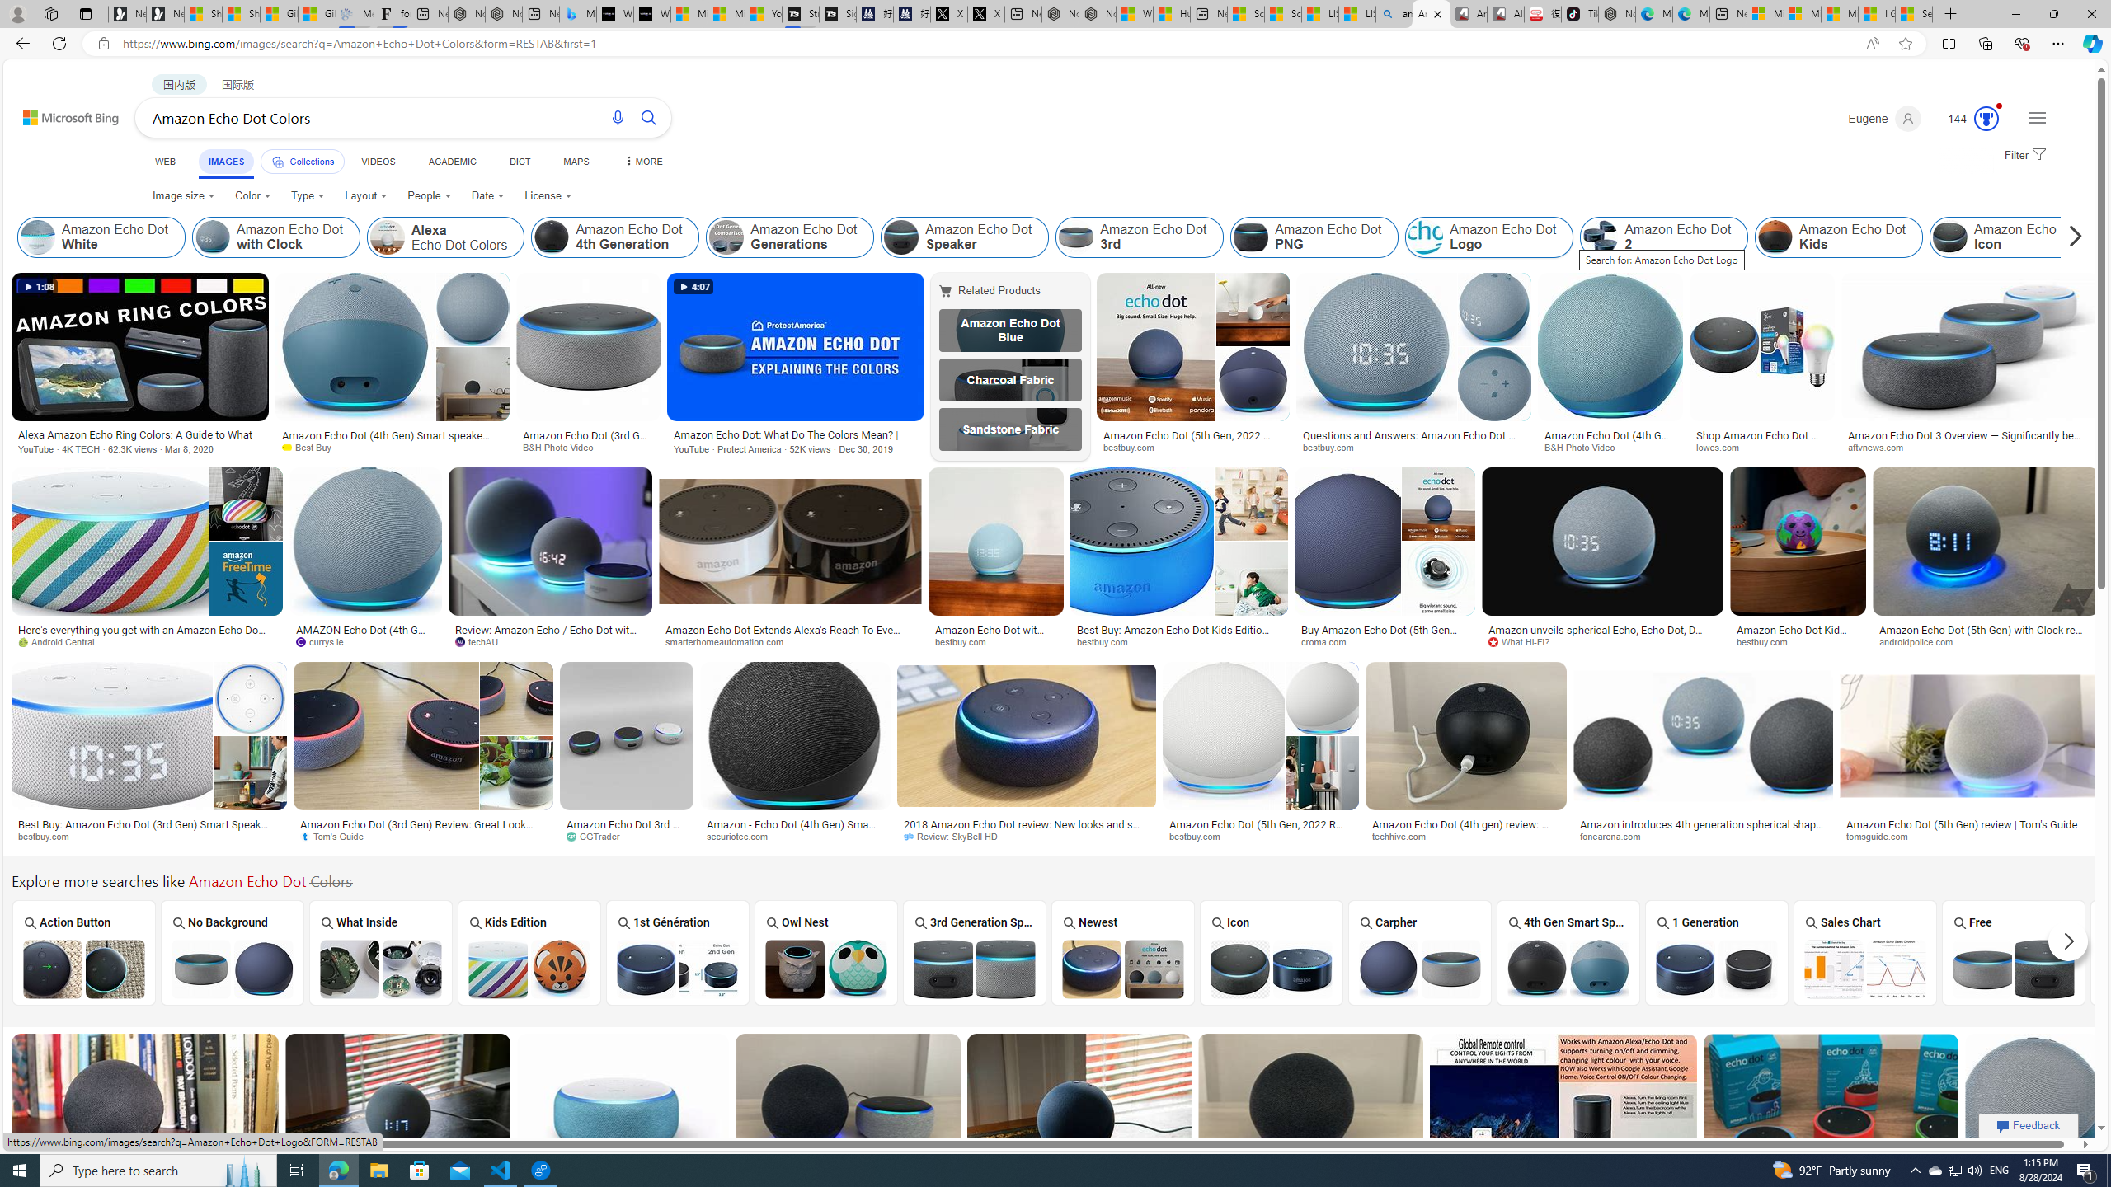  What do you see at coordinates (1877, 14) in the screenshot?
I see `I Gained 20 Pounds of Muscle in 30 Days! | Watch` at bounding box center [1877, 14].